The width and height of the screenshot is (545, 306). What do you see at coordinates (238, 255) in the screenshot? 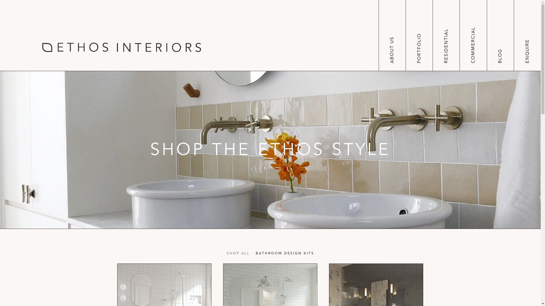
I see `SHOP ALL` at bounding box center [238, 255].